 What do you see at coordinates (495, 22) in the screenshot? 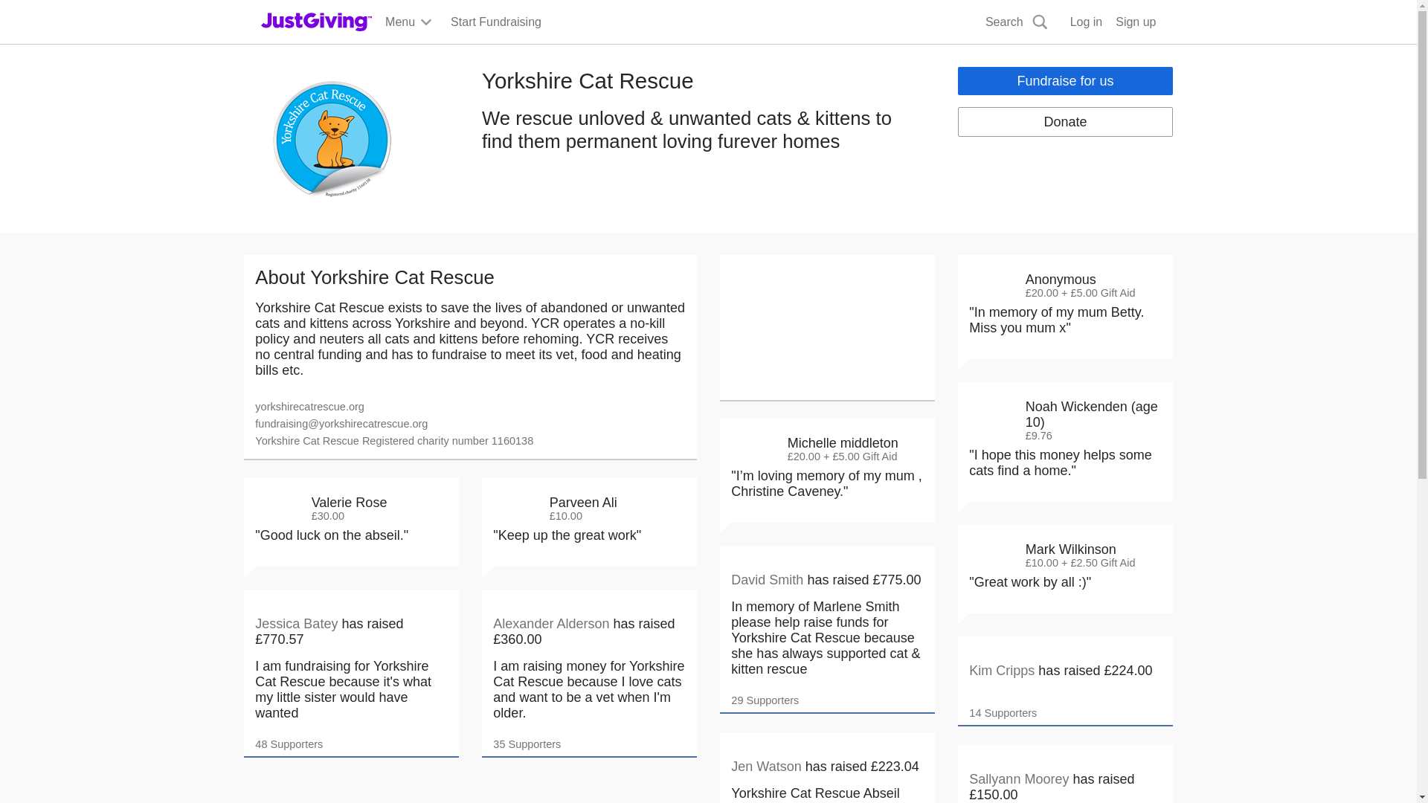
I see `Start Fundraising` at bounding box center [495, 22].